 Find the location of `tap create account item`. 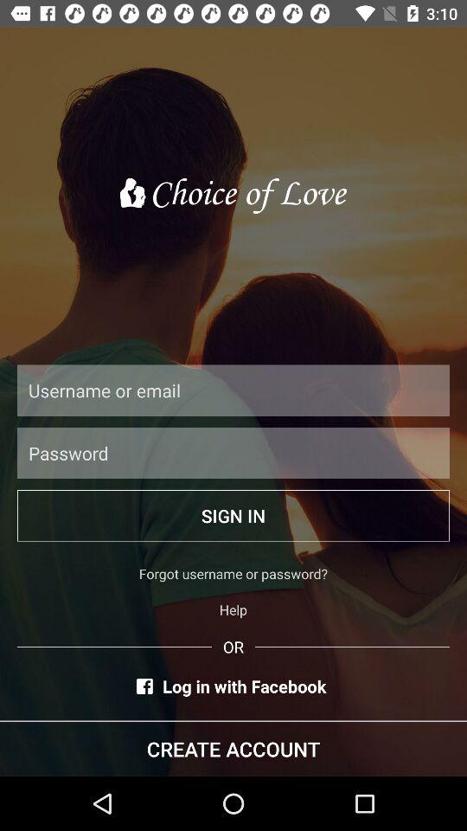

tap create account item is located at coordinates (233, 748).